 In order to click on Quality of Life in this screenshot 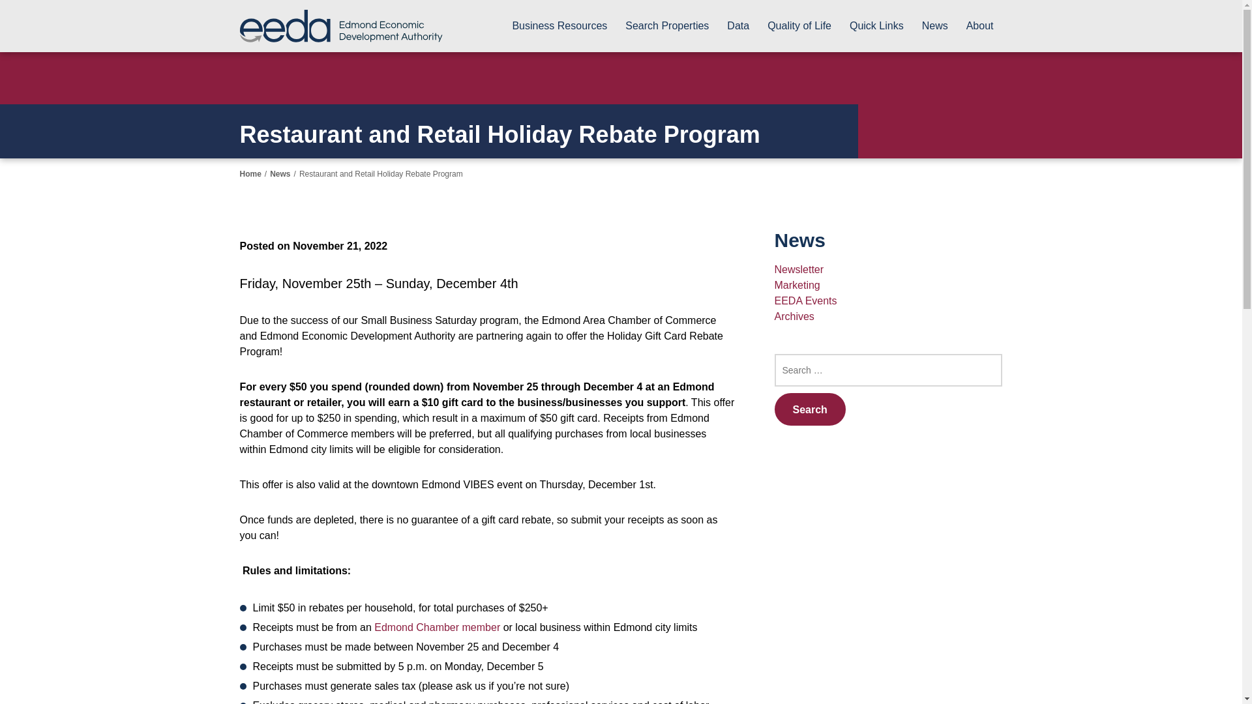, I will do `click(799, 26)`.